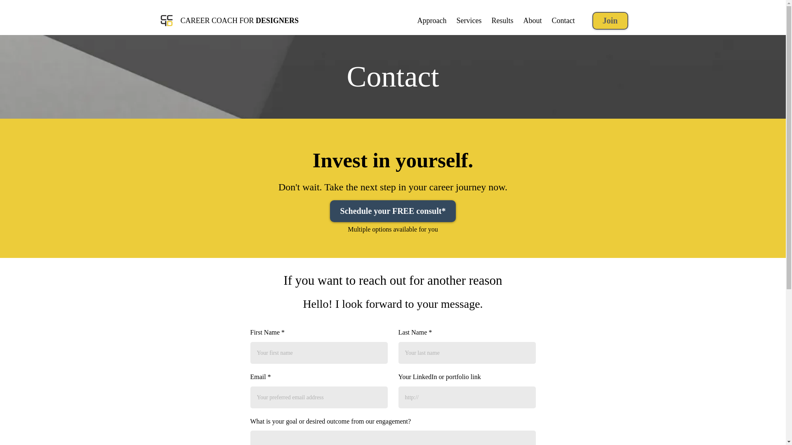  Describe the element at coordinates (502, 21) in the screenshot. I see `Results` at that location.